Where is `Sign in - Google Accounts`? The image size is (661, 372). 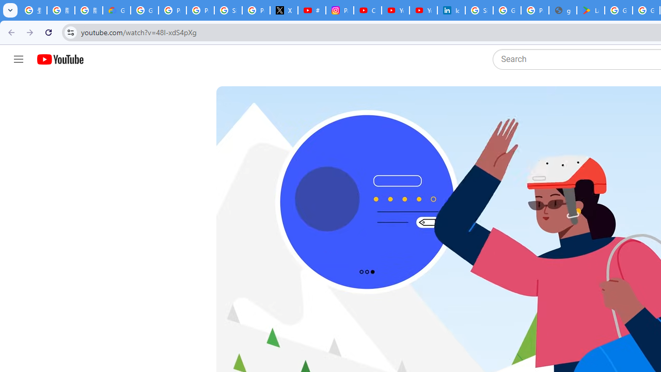
Sign in - Google Accounts is located at coordinates (479, 10).